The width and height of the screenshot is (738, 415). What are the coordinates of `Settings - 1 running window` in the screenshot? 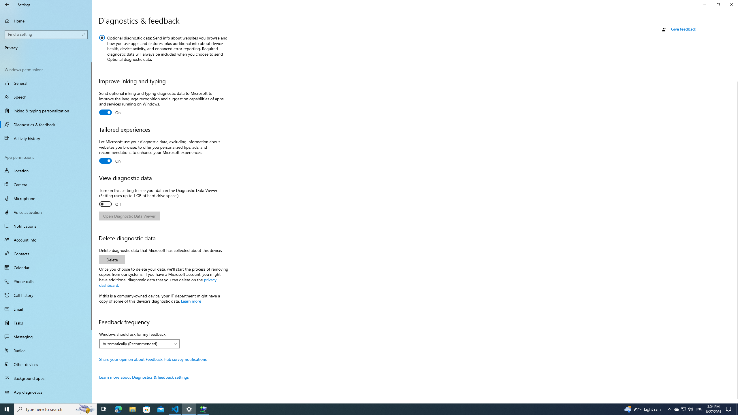 It's located at (189, 409).